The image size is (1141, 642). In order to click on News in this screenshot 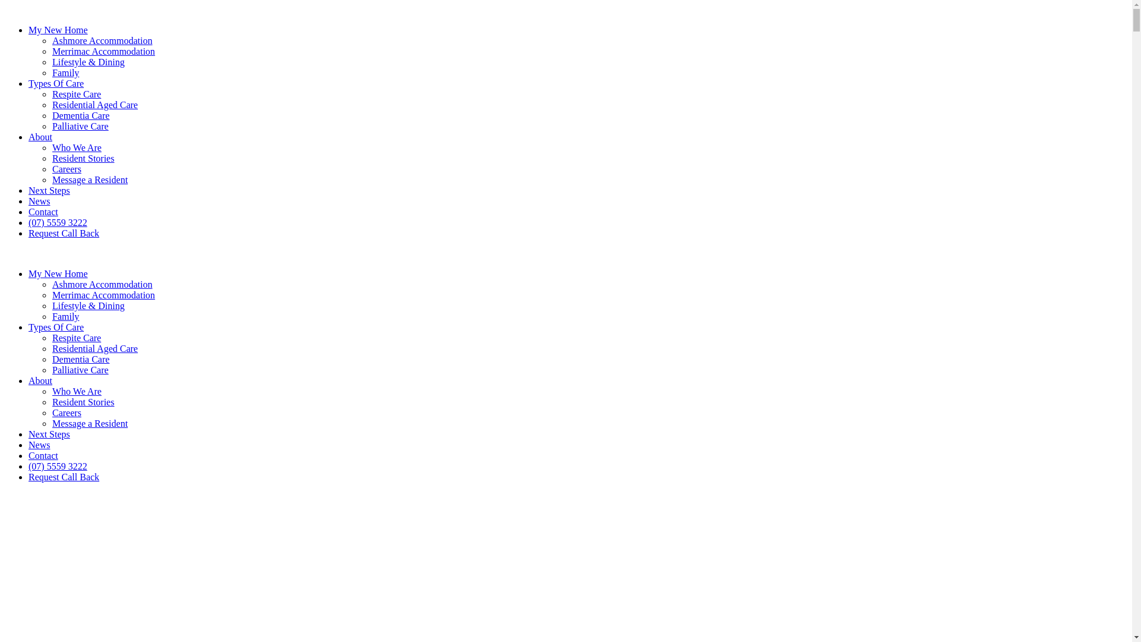, I will do `click(39, 445)`.